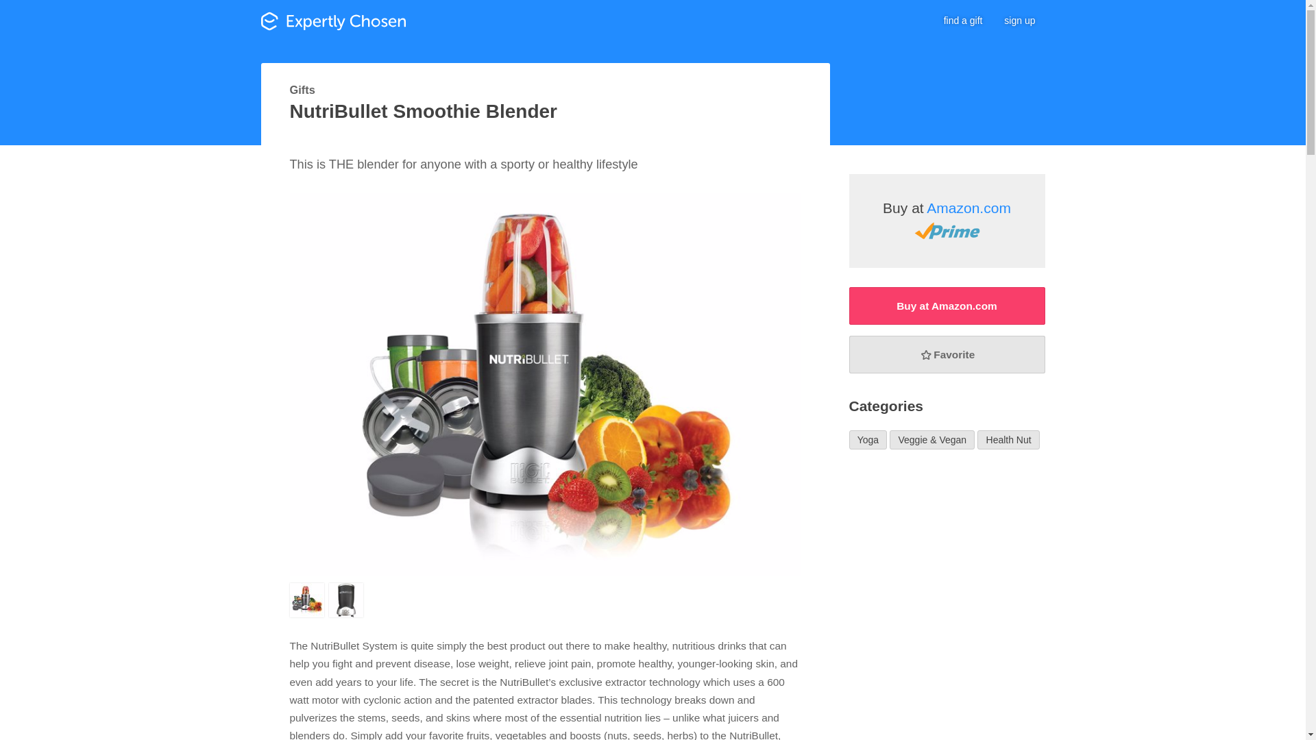 Image resolution: width=1316 pixels, height=740 pixels. Describe the element at coordinates (963, 21) in the screenshot. I see `find a gift` at that location.